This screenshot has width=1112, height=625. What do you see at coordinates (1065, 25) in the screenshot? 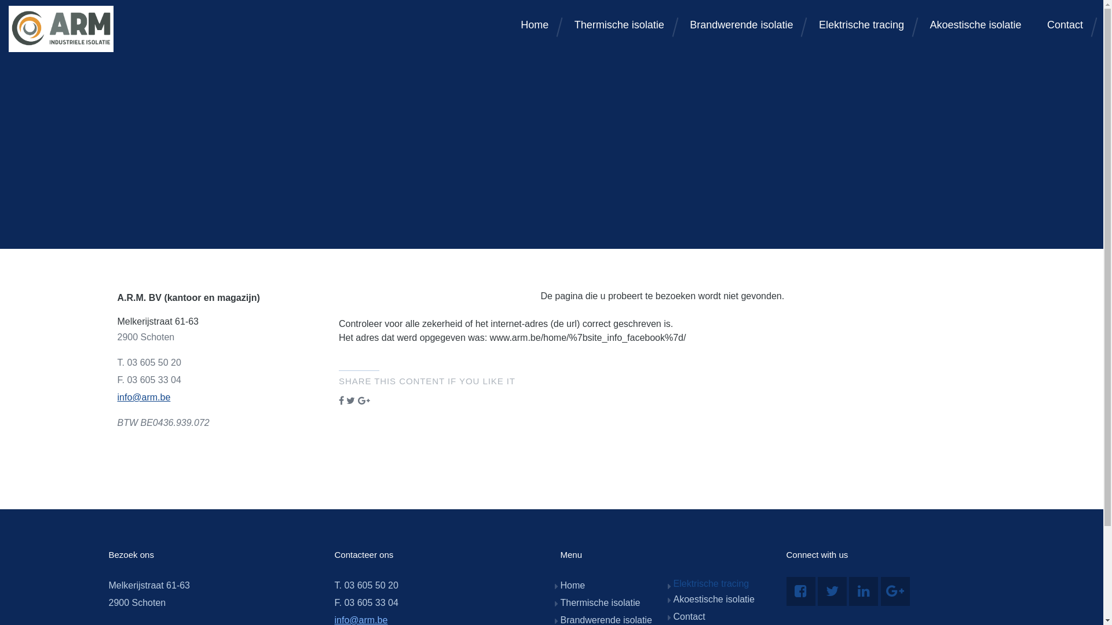
I see `Contact` at bounding box center [1065, 25].